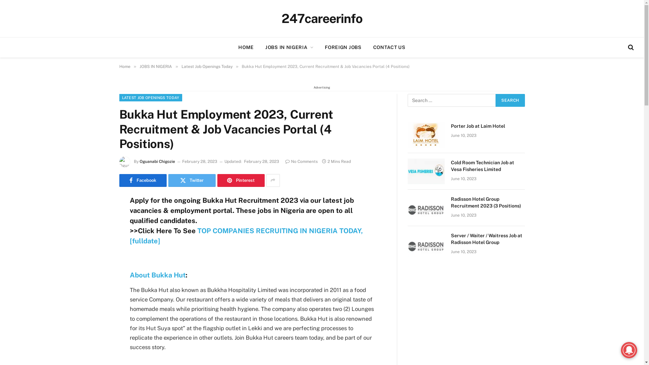 Image resolution: width=649 pixels, height=365 pixels. What do you see at coordinates (630, 47) in the screenshot?
I see `Search` at bounding box center [630, 47].